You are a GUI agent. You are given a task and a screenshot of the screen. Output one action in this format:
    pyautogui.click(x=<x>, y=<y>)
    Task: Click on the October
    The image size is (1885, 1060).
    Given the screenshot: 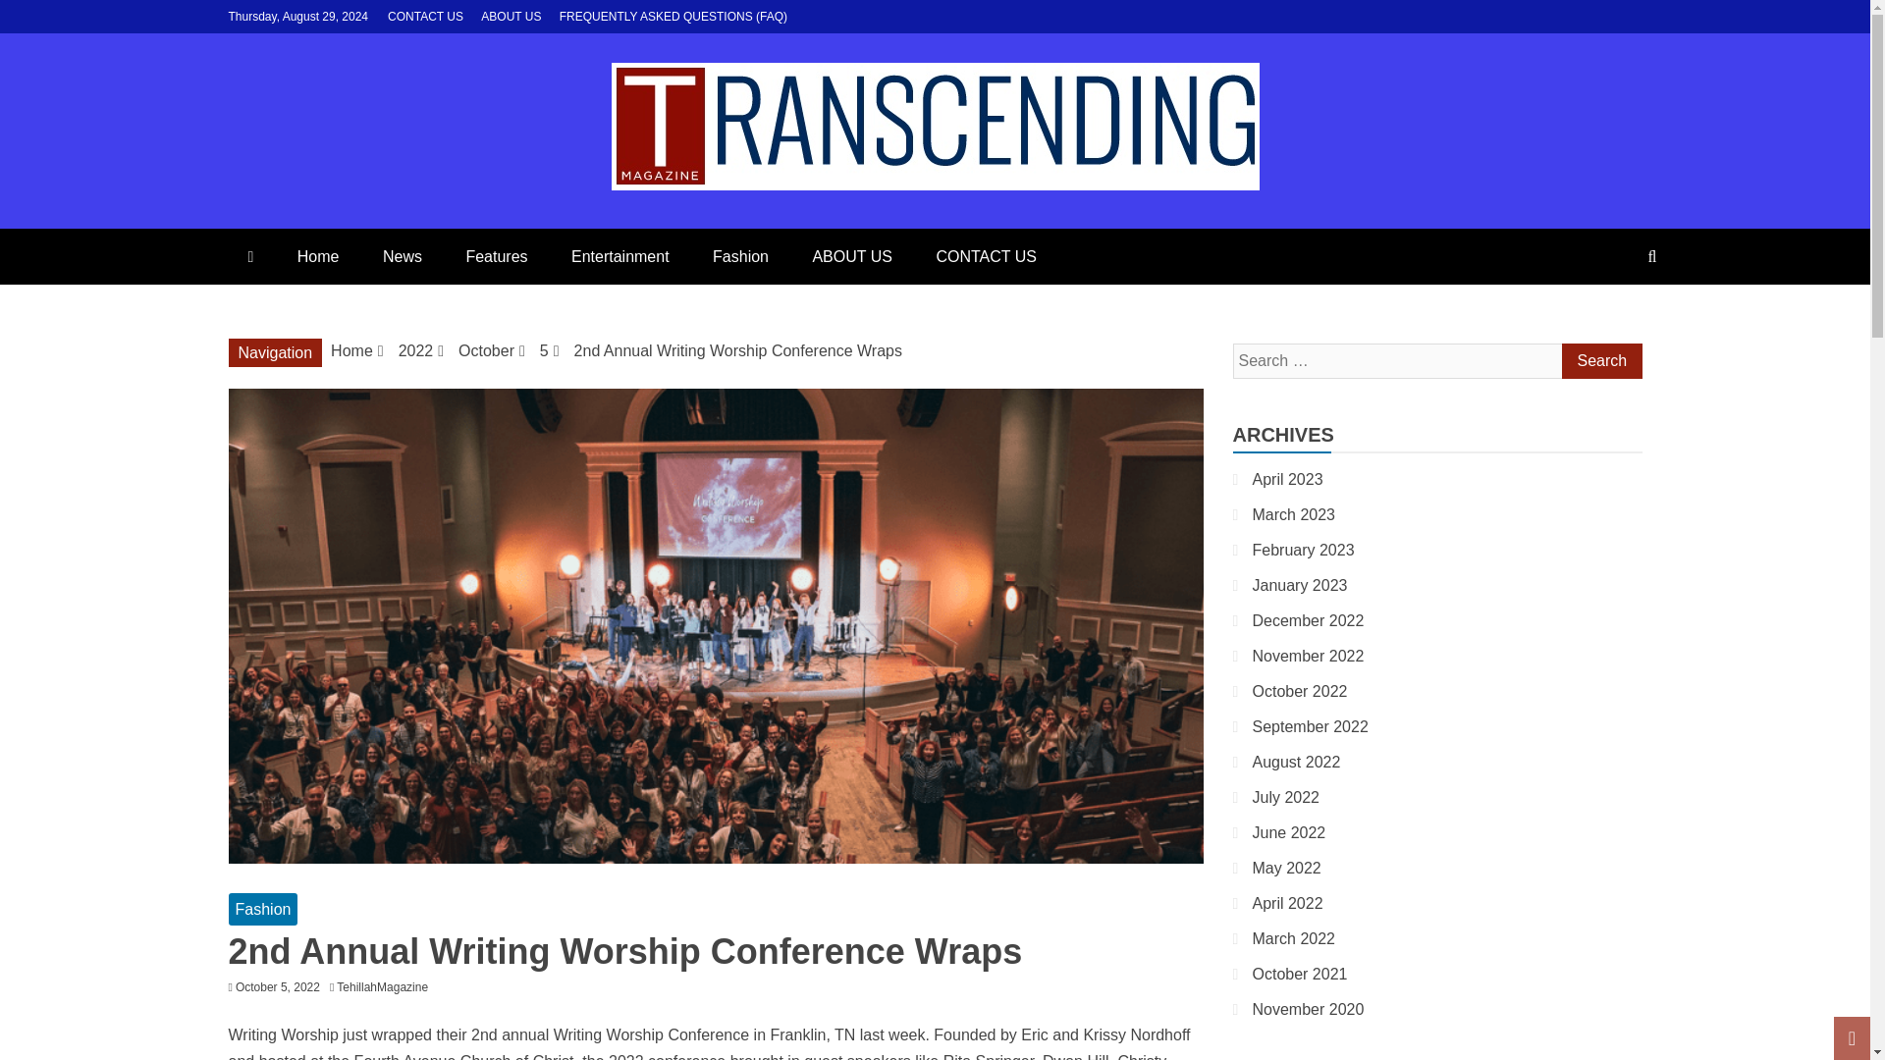 What is the action you would take?
    pyautogui.click(x=486, y=350)
    